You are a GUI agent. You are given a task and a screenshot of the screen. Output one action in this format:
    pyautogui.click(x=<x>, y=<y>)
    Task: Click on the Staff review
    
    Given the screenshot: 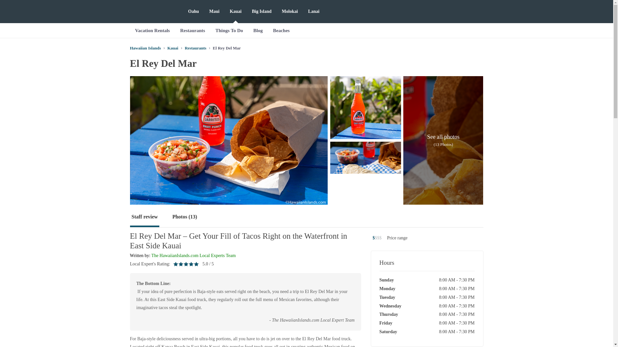 What is the action you would take?
    pyautogui.click(x=145, y=217)
    